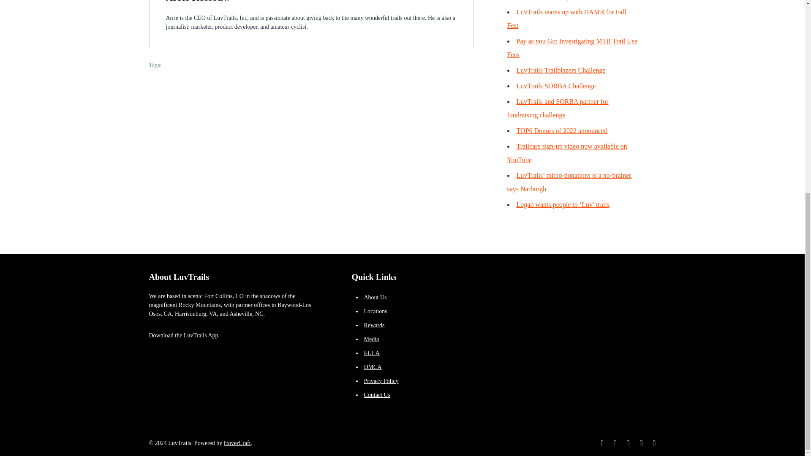  What do you see at coordinates (555, 86) in the screenshot?
I see `LuvTrails SORBA Challenge` at bounding box center [555, 86].